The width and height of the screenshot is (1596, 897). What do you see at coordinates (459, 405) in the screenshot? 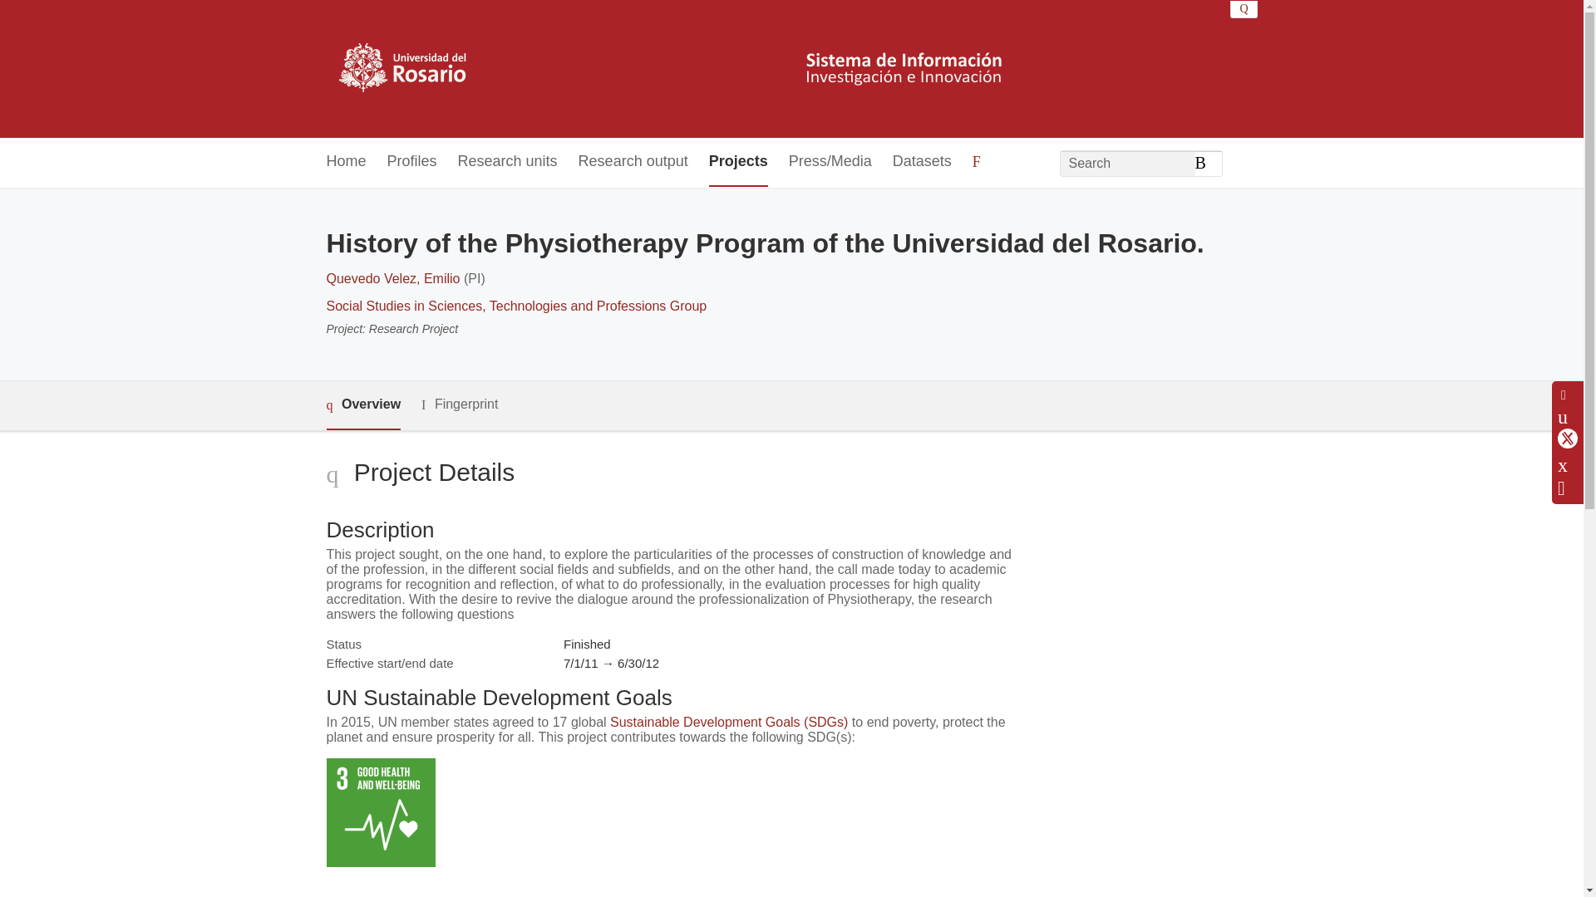
I see `Fingerprint` at bounding box center [459, 405].